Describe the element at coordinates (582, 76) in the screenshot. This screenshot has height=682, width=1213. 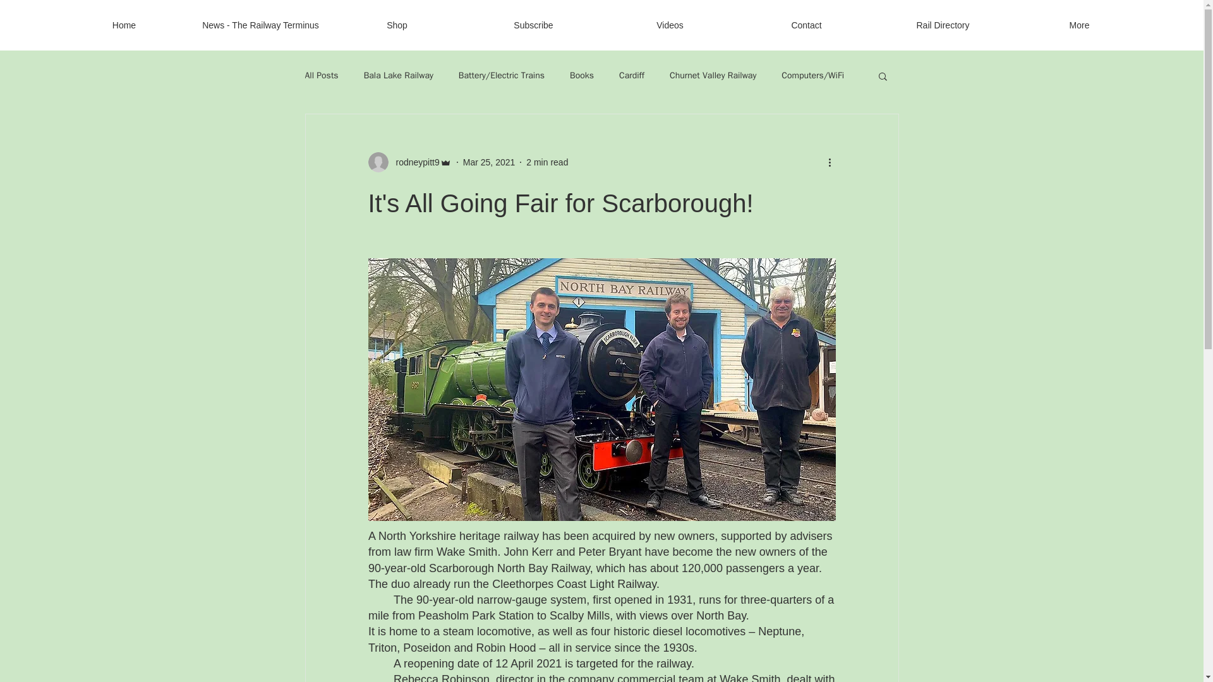
I see `Books` at that location.